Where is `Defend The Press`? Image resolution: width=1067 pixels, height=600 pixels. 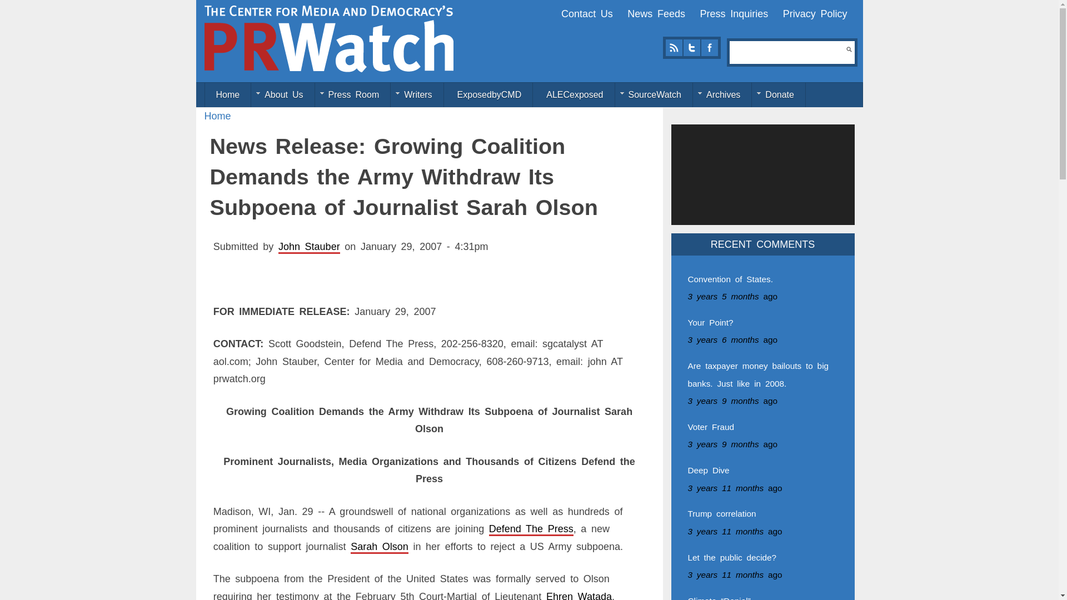
Defend The Press is located at coordinates (531, 529).